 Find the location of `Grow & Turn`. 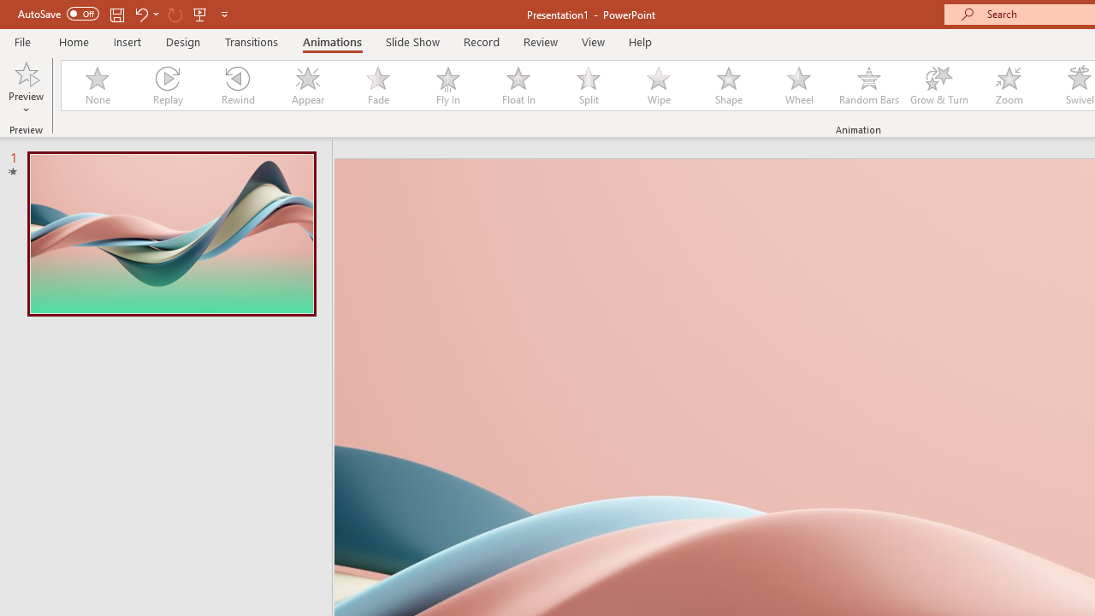

Grow & Turn is located at coordinates (939, 86).